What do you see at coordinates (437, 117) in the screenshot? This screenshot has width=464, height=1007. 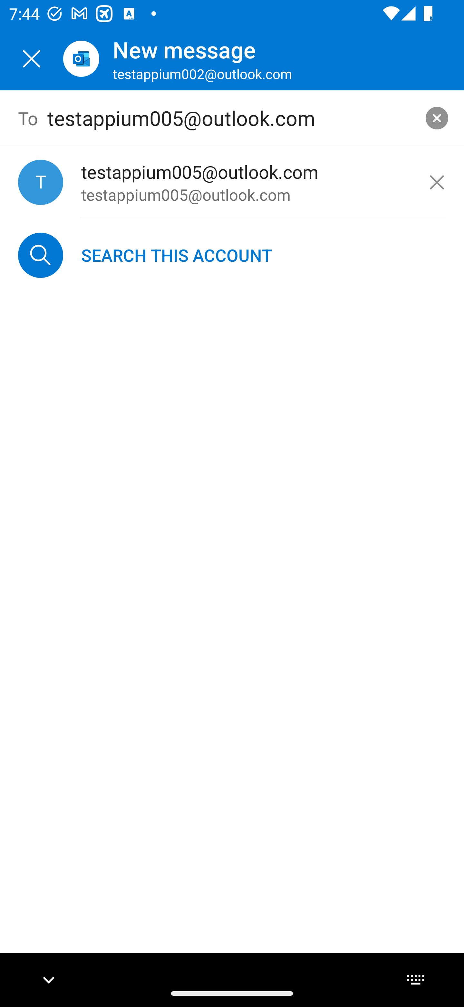 I see `clear search` at bounding box center [437, 117].